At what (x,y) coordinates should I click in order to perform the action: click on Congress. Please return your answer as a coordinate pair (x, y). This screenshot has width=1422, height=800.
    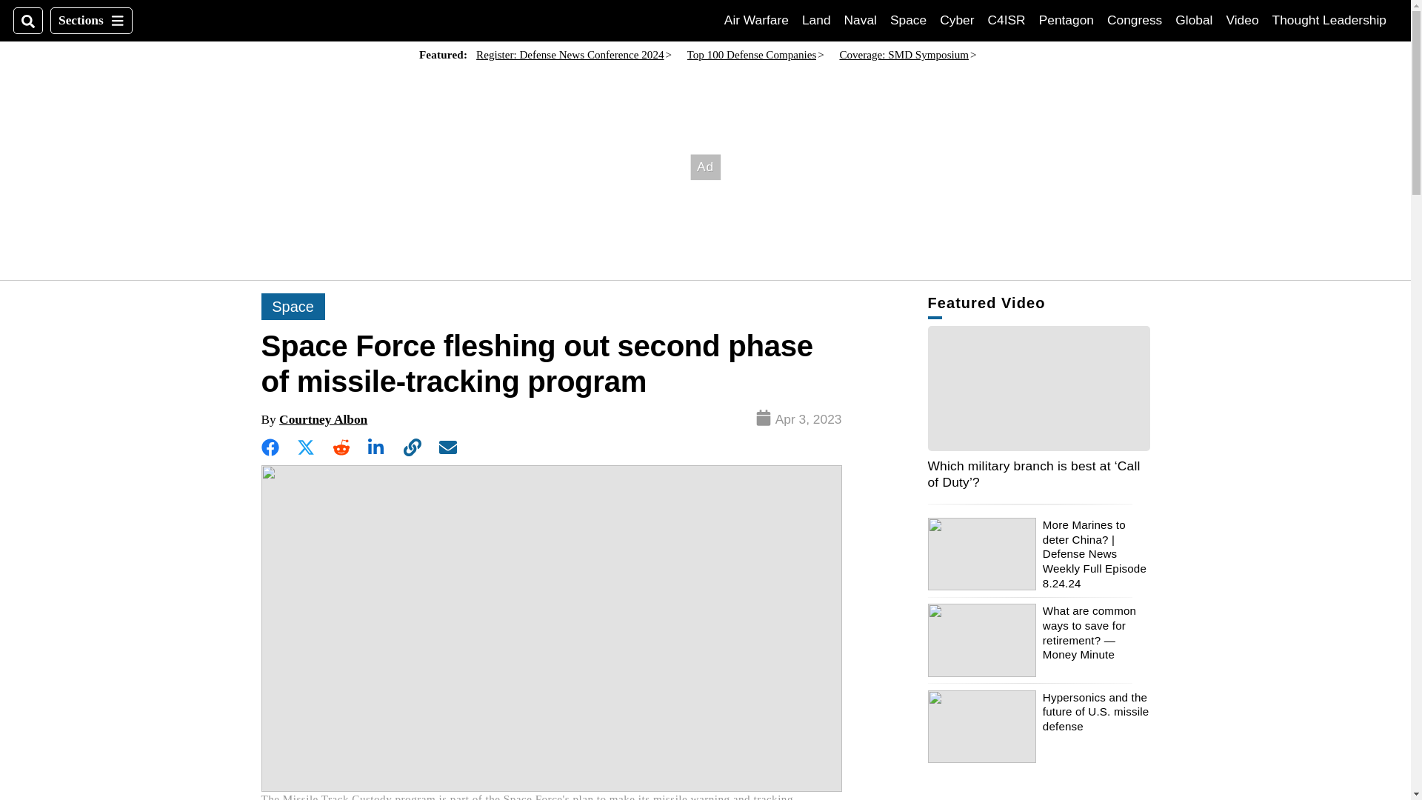
    Looking at the image, I should click on (1135, 20).